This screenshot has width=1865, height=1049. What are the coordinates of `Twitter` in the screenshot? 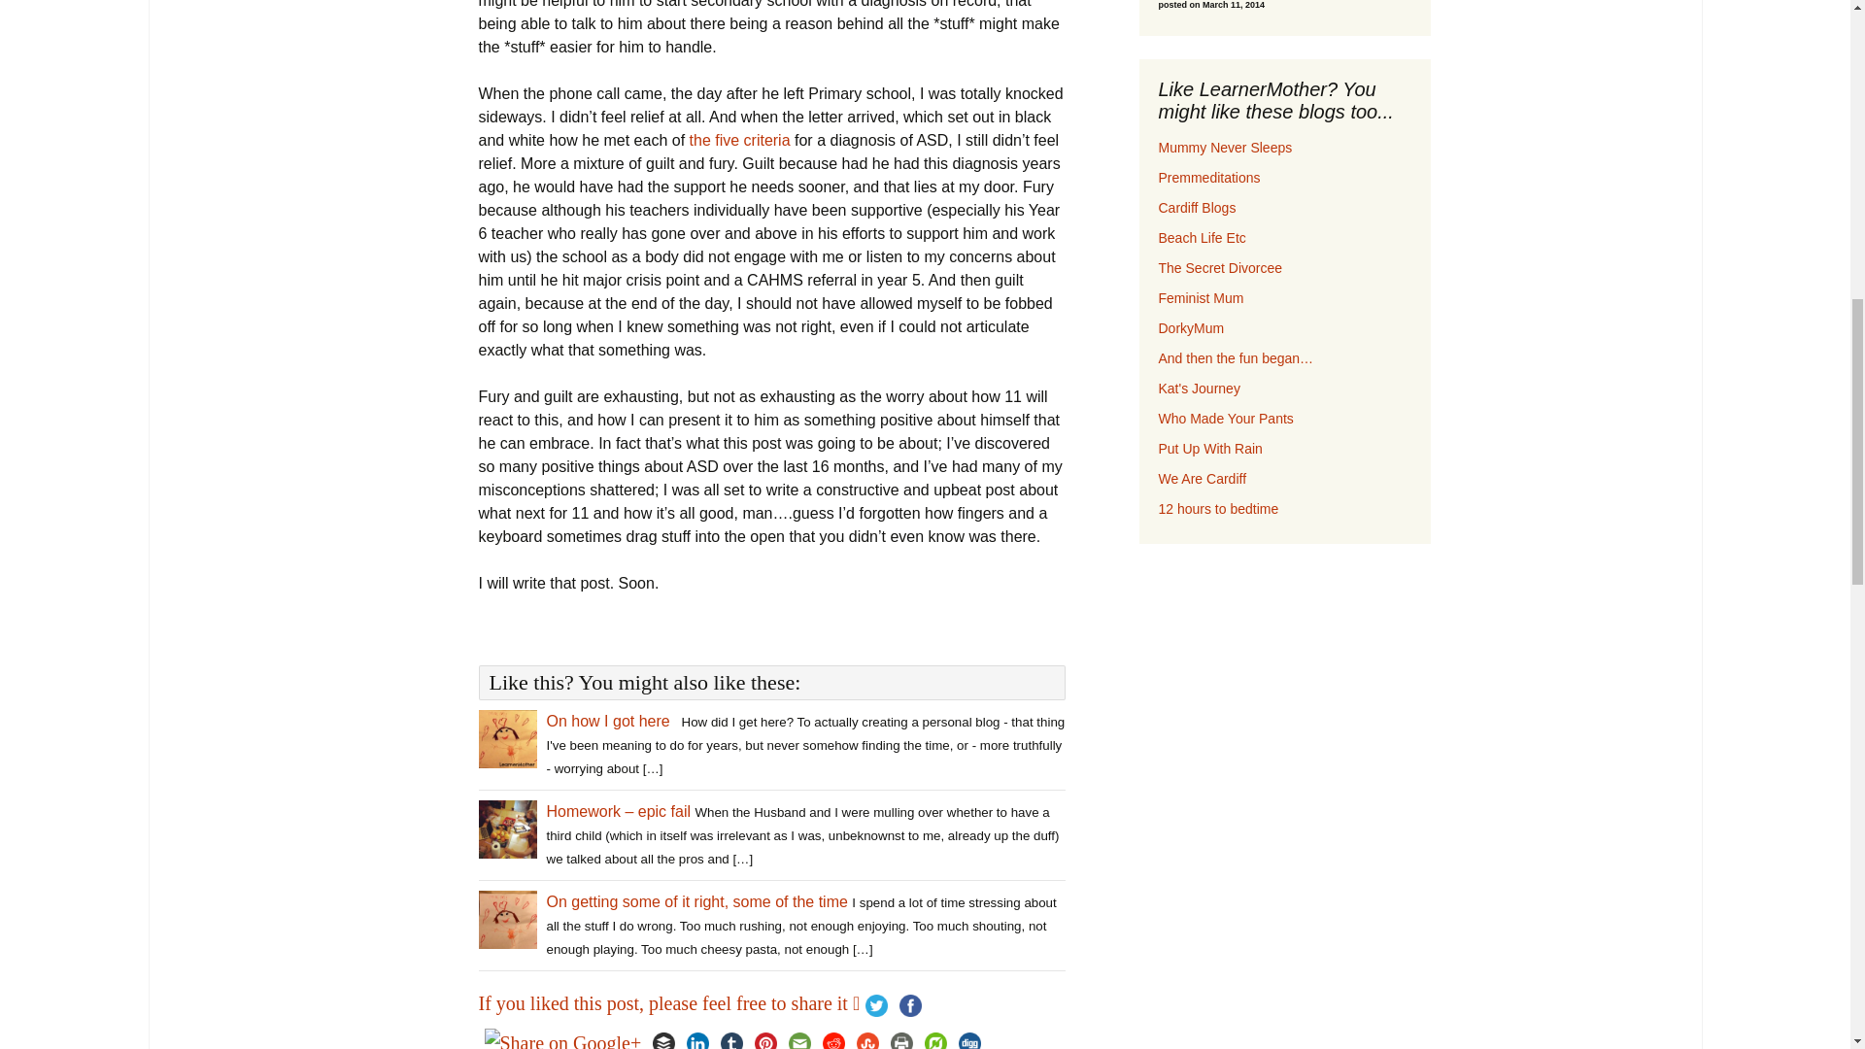 It's located at (876, 1006).